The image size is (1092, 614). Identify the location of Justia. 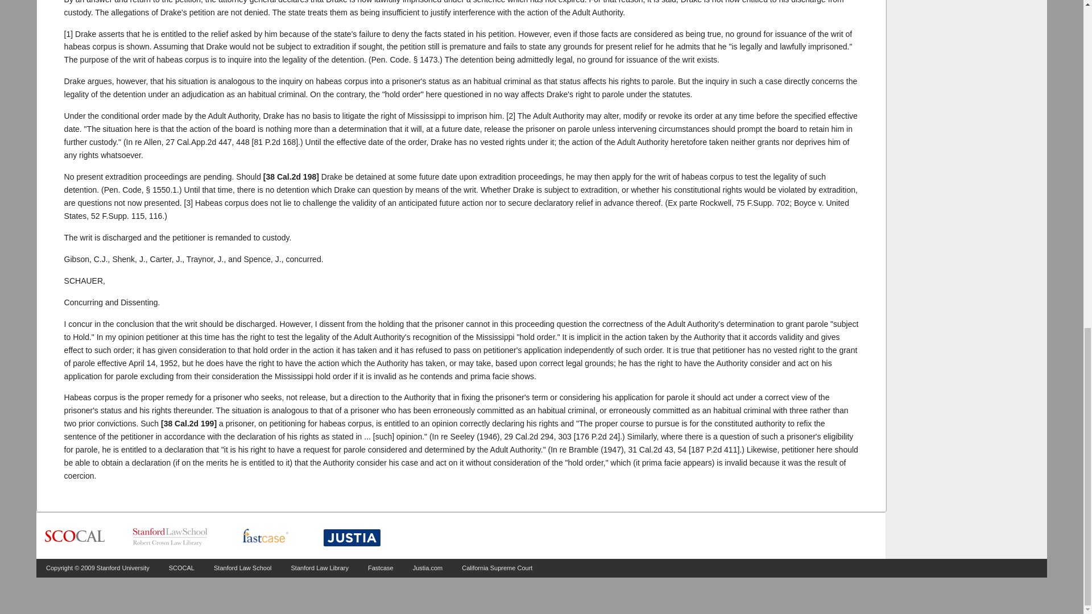
(351, 538).